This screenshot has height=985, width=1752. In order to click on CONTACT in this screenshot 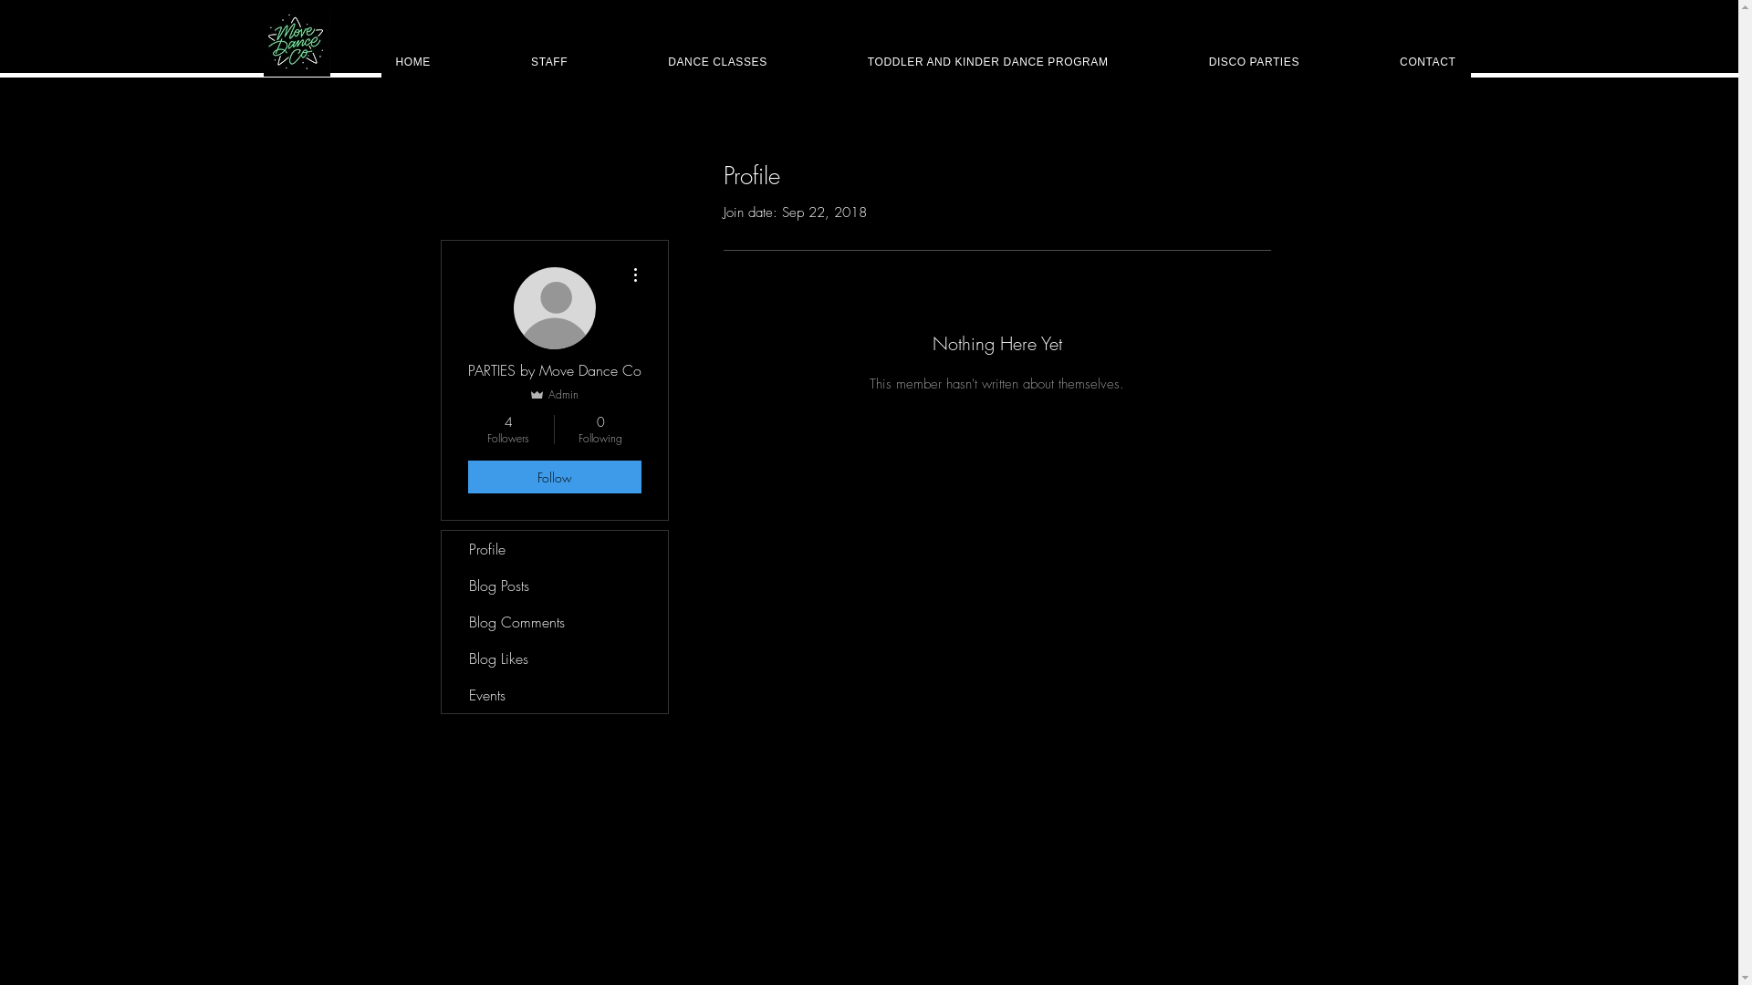, I will do `click(1427, 62)`.